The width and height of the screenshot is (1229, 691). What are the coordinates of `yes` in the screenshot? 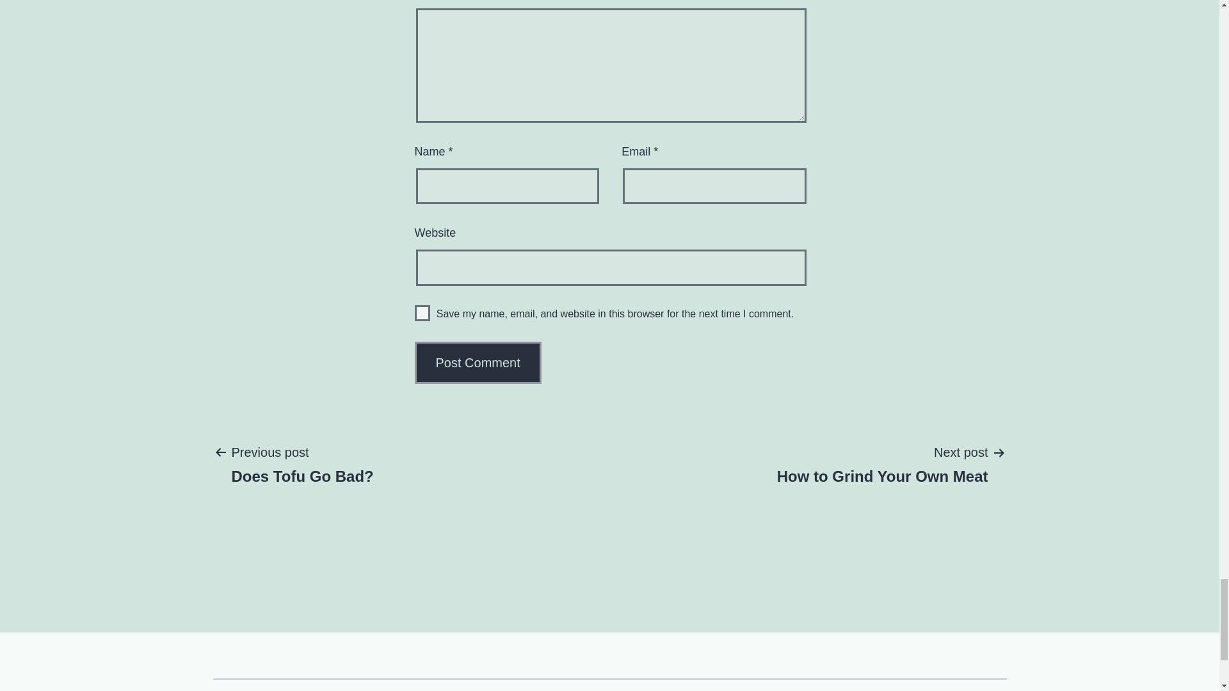 It's located at (478, 362).